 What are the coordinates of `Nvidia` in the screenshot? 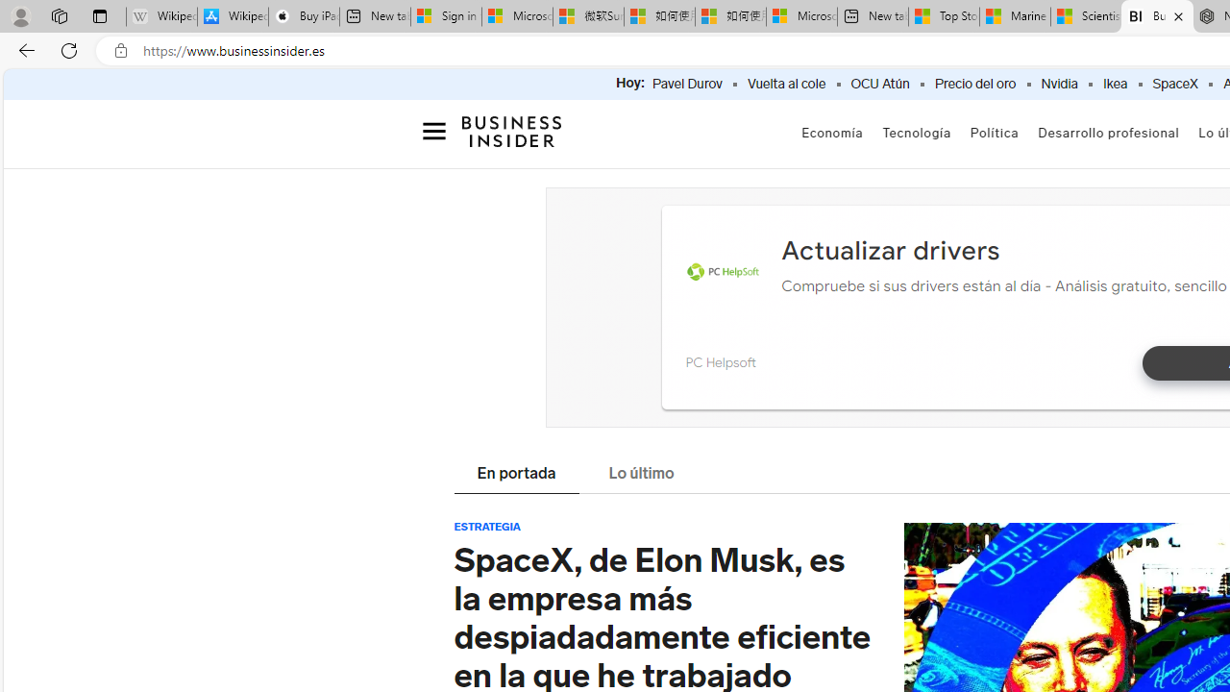 It's located at (1059, 85).